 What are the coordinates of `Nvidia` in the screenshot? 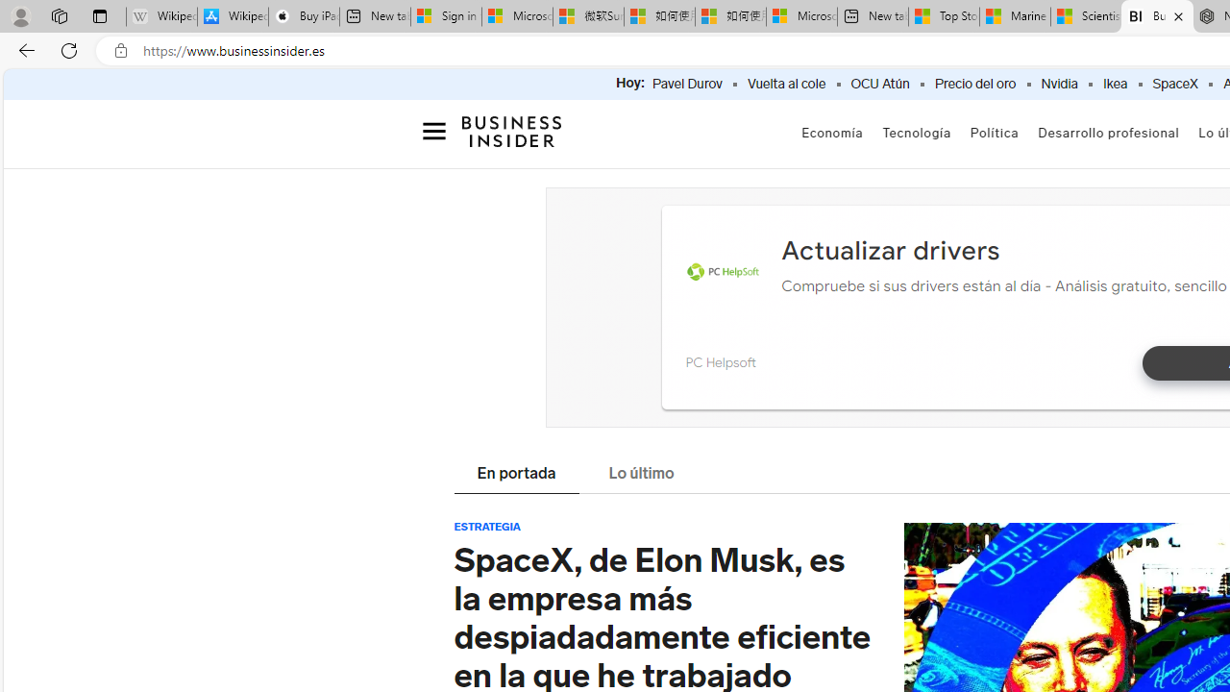 It's located at (1059, 85).